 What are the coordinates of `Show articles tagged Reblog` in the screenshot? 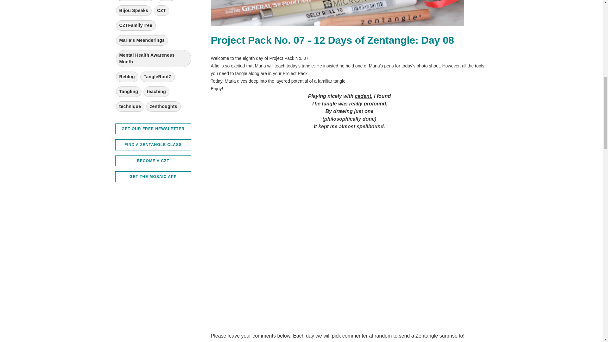 It's located at (127, 77).